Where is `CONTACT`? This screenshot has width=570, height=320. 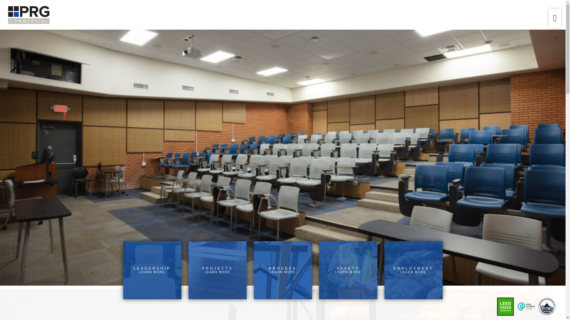 CONTACT is located at coordinates (283, 108).